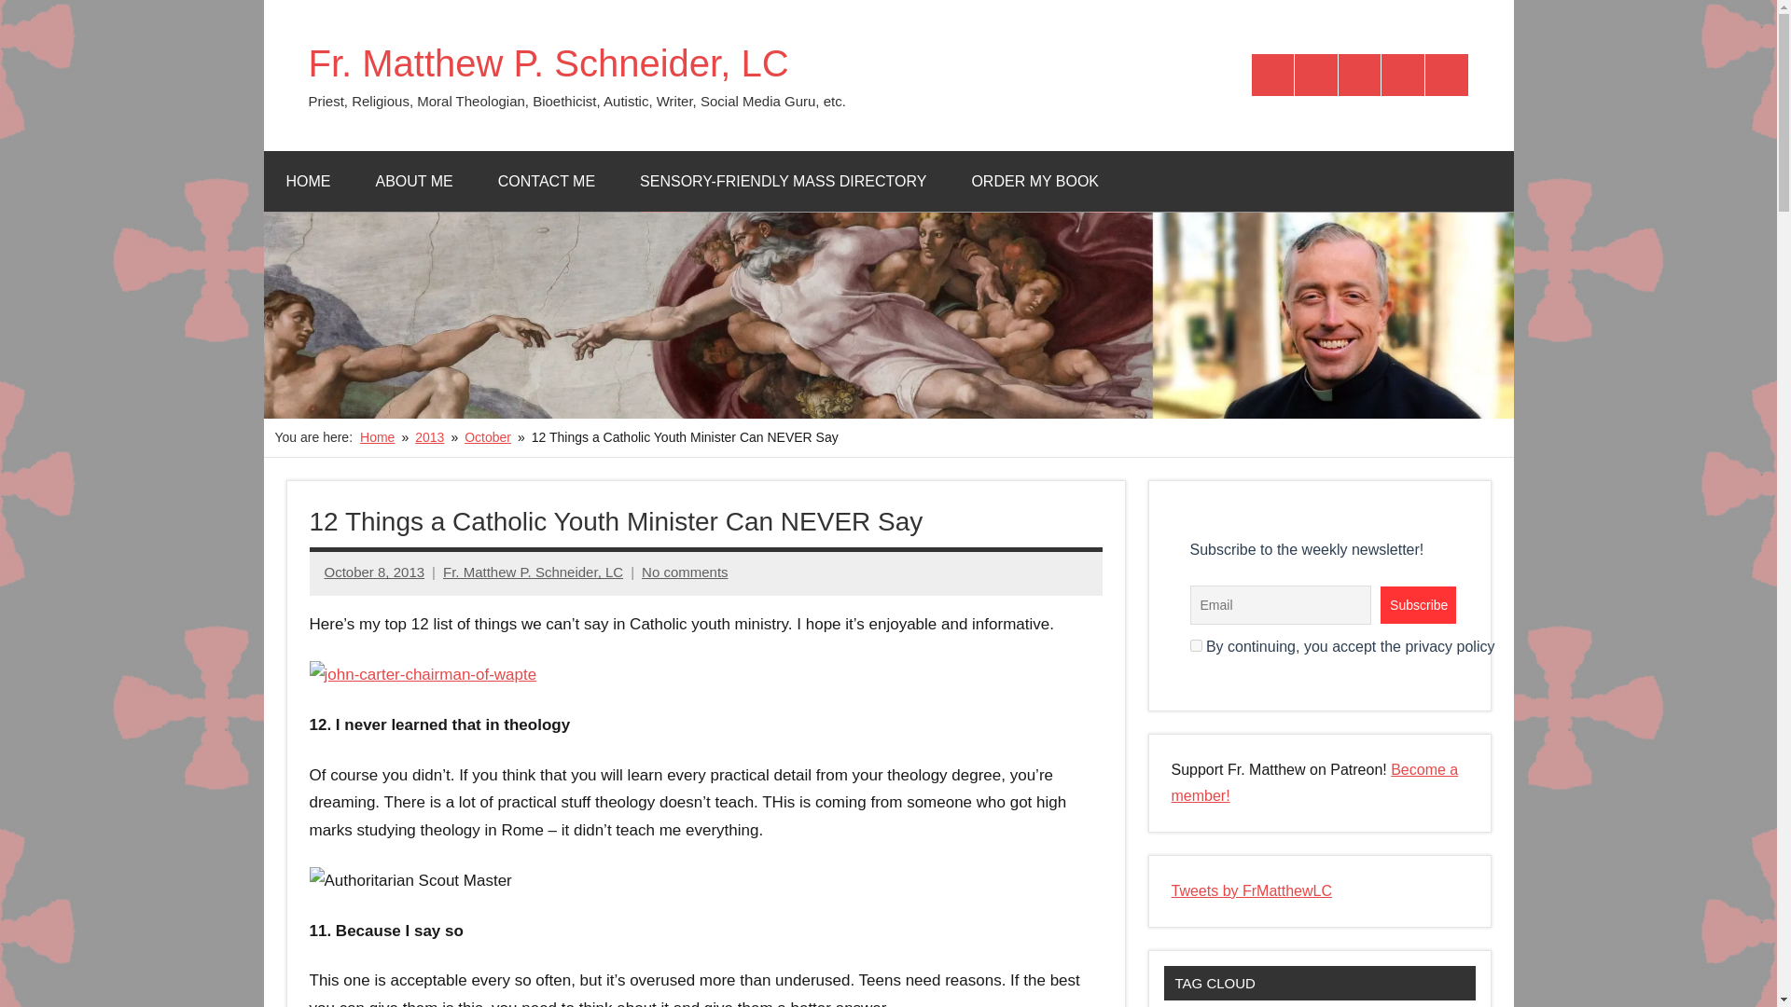 This screenshot has width=1791, height=1007. Describe the element at coordinates (413, 181) in the screenshot. I see `ABOUT ME` at that location.